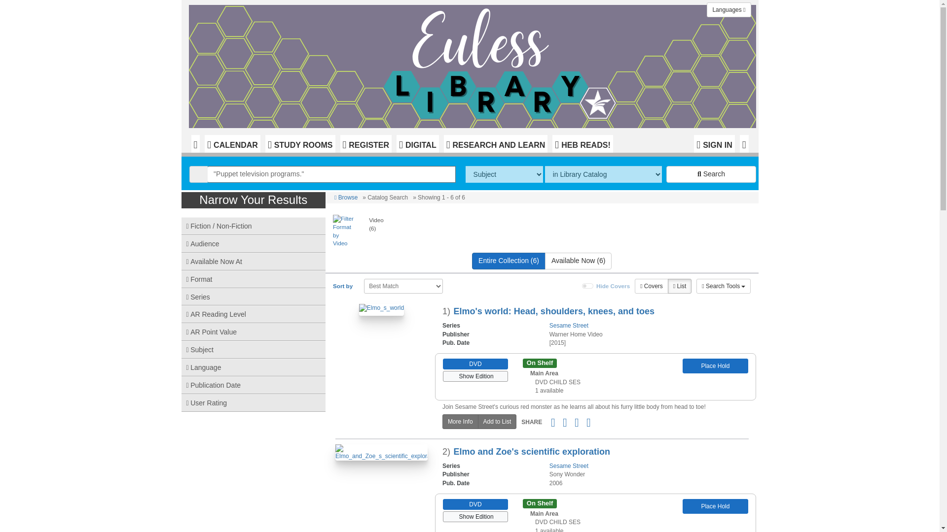  I want to click on HEB READS!, so click(582, 144).